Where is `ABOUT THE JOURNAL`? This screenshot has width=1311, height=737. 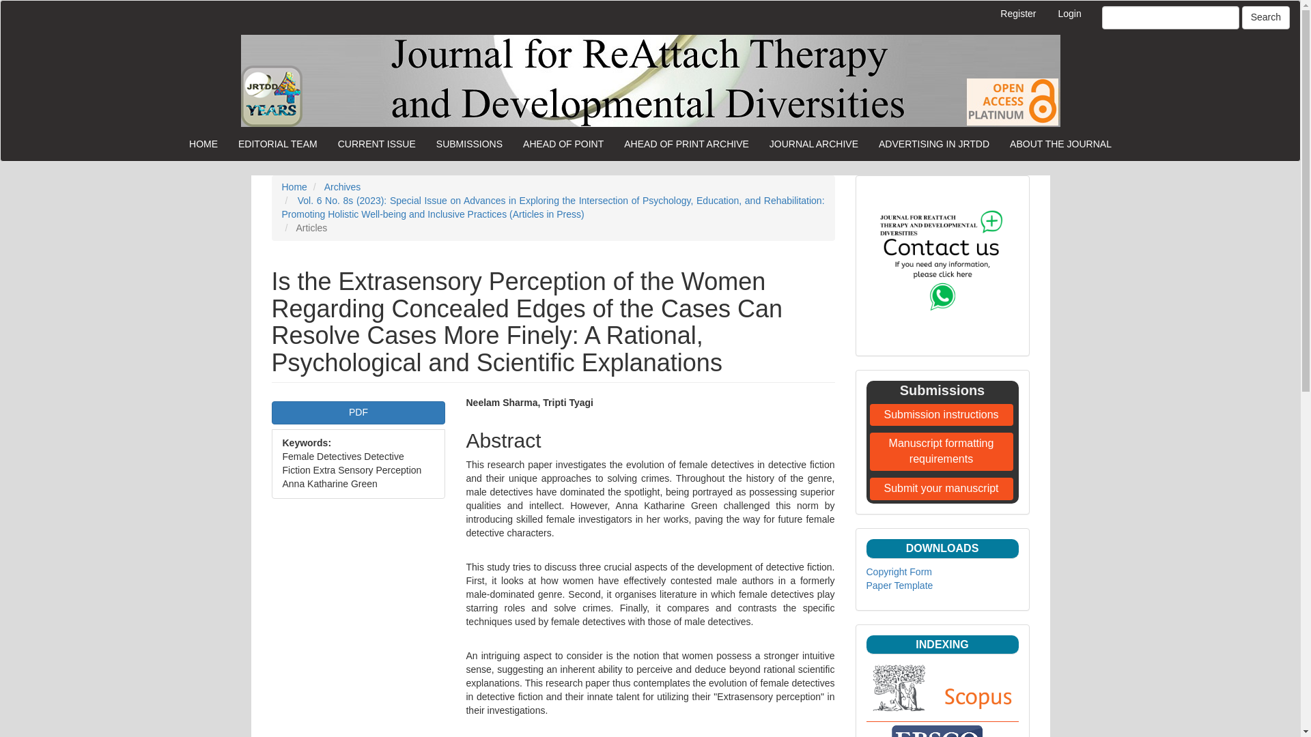 ABOUT THE JOURNAL is located at coordinates (1060, 143).